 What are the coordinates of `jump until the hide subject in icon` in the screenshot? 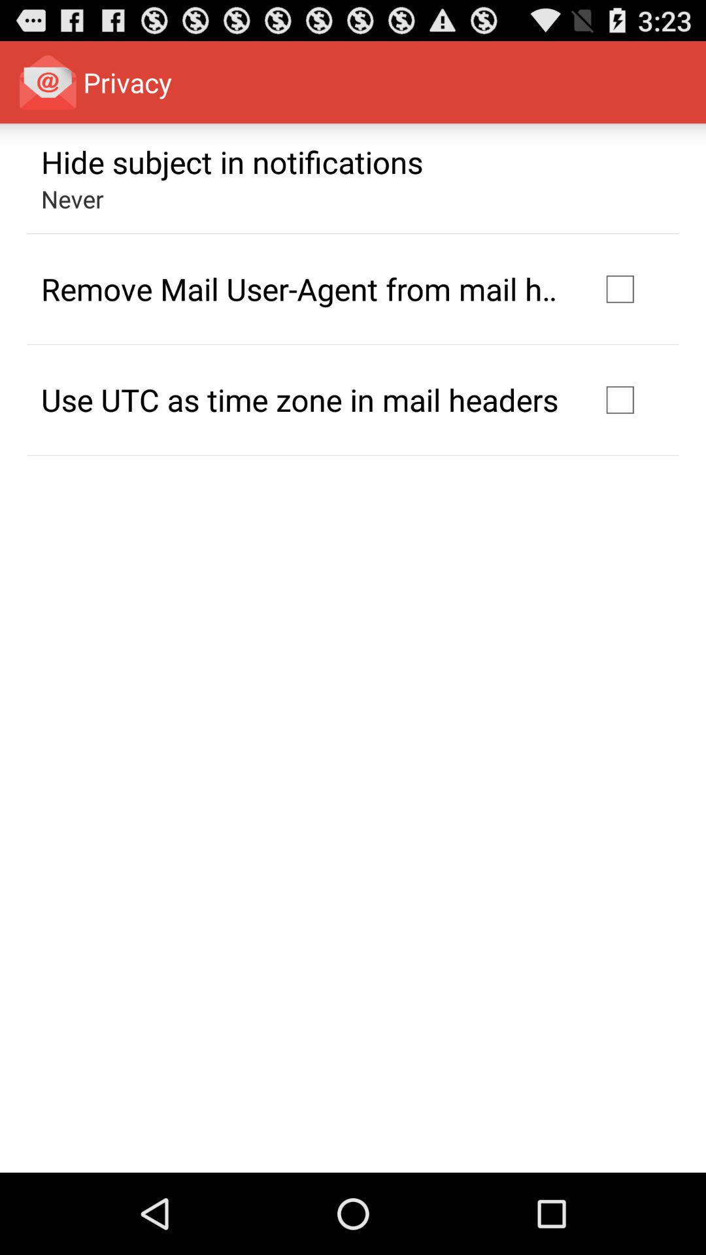 It's located at (232, 161).